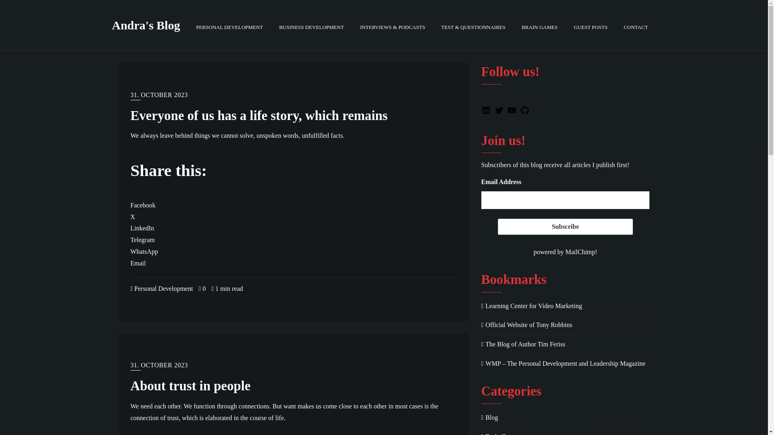 The width and height of the screenshot is (774, 435). What do you see at coordinates (259, 115) in the screenshot?
I see `Everyone of us has a life story, which remains` at bounding box center [259, 115].